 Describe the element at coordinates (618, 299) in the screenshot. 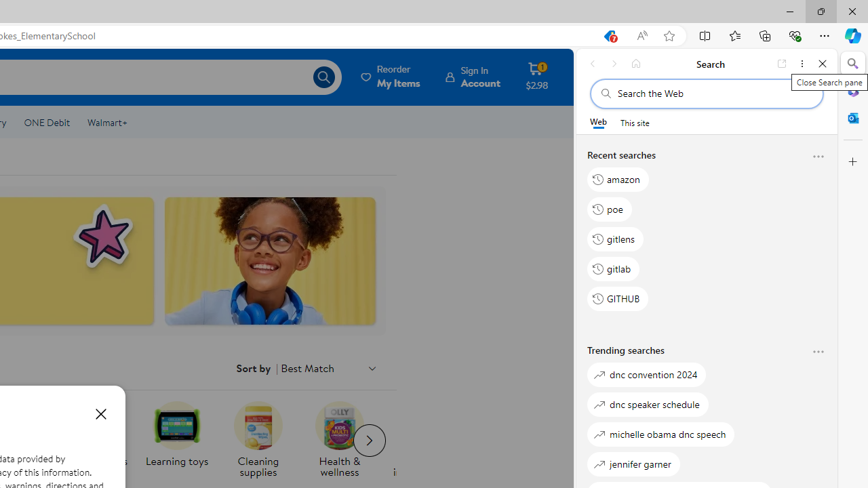

I see `GITHUB` at that location.